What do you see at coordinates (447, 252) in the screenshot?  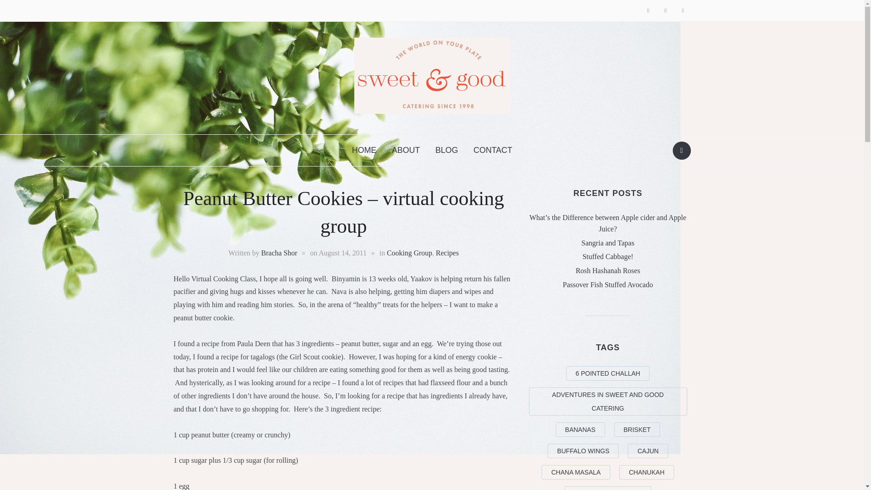 I see `Recipes` at bounding box center [447, 252].